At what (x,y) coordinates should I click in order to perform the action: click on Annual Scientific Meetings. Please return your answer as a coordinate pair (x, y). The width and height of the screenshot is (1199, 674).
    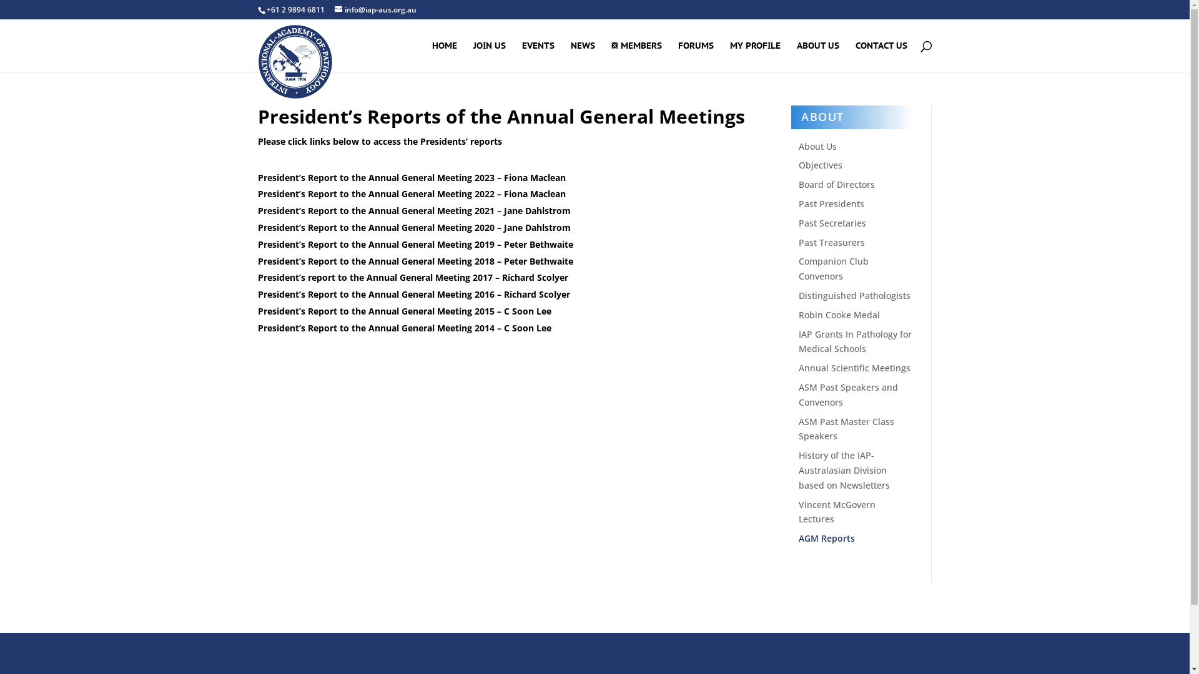
    Looking at the image, I should click on (854, 368).